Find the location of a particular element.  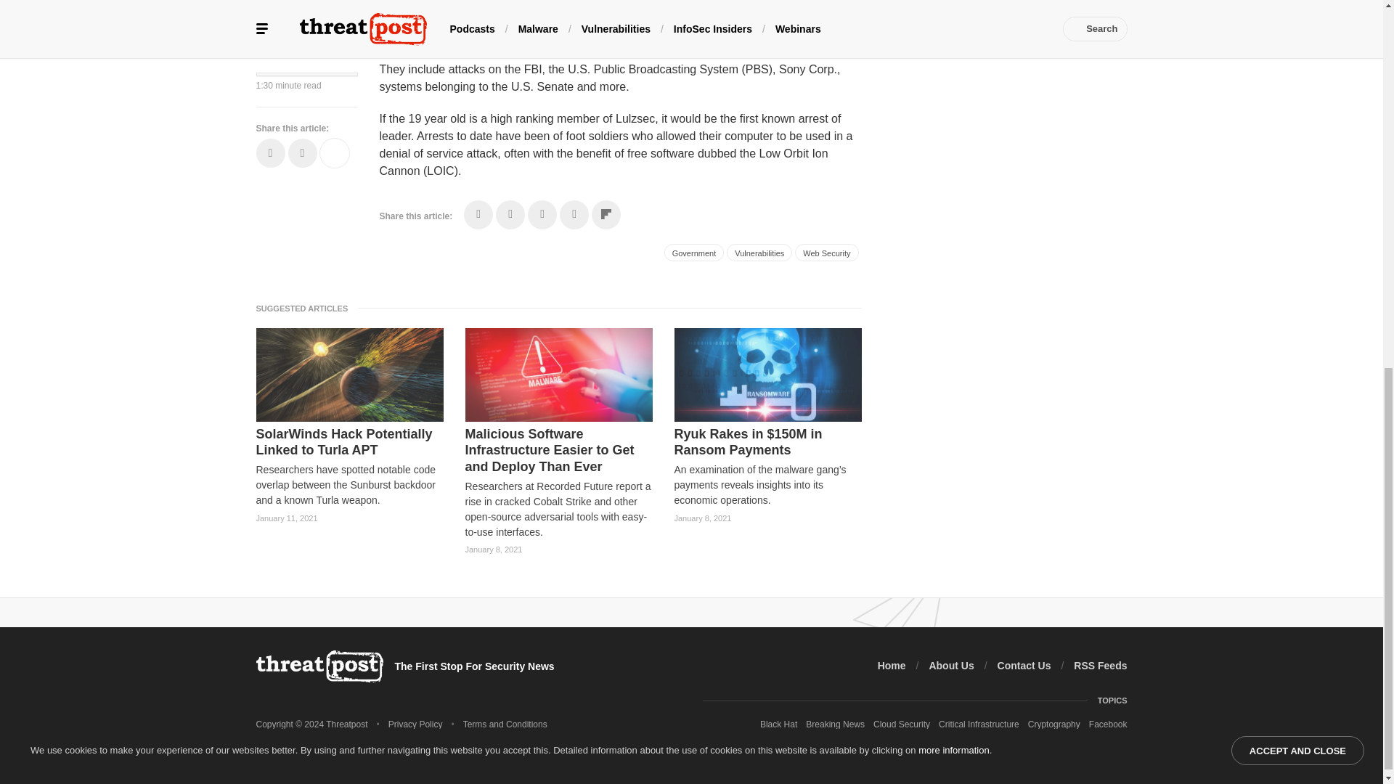

Web Security is located at coordinates (826, 252).